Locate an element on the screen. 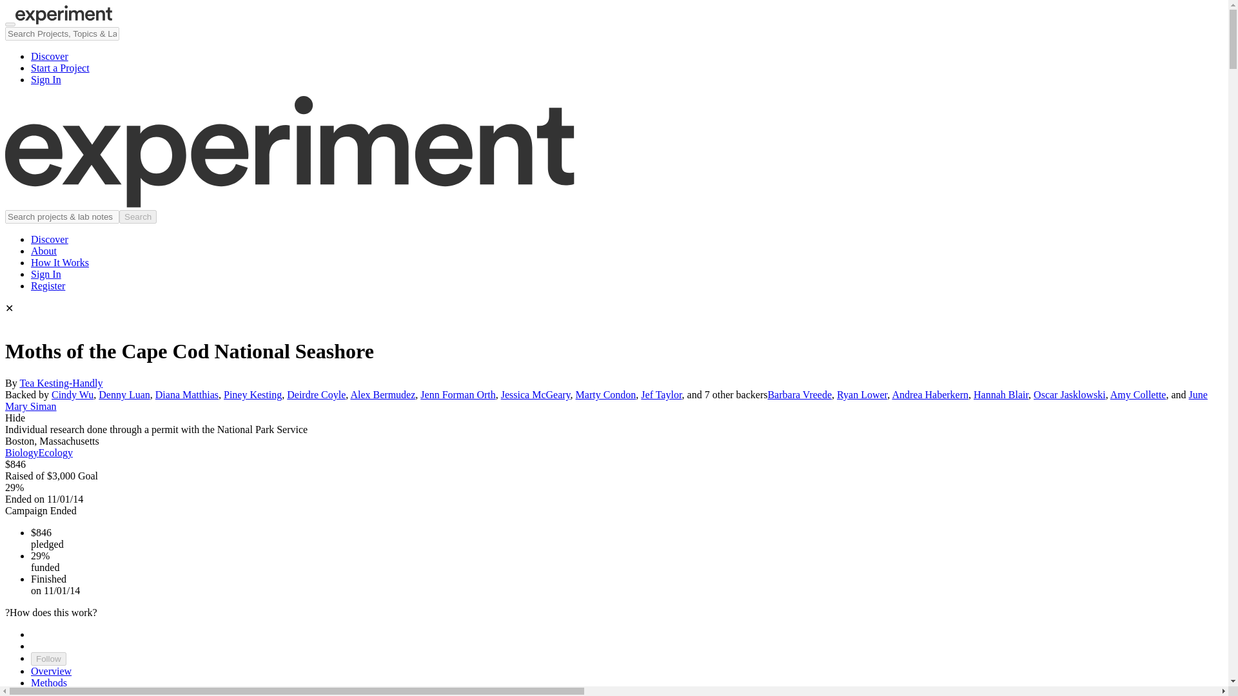 This screenshot has width=1238, height=696. Search is located at coordinates (18, 6).